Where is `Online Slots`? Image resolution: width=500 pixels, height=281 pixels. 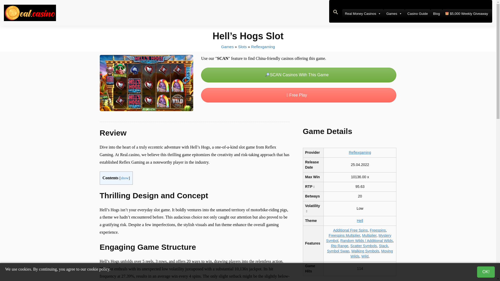 Online Slots is located at coordinates (242, 46).